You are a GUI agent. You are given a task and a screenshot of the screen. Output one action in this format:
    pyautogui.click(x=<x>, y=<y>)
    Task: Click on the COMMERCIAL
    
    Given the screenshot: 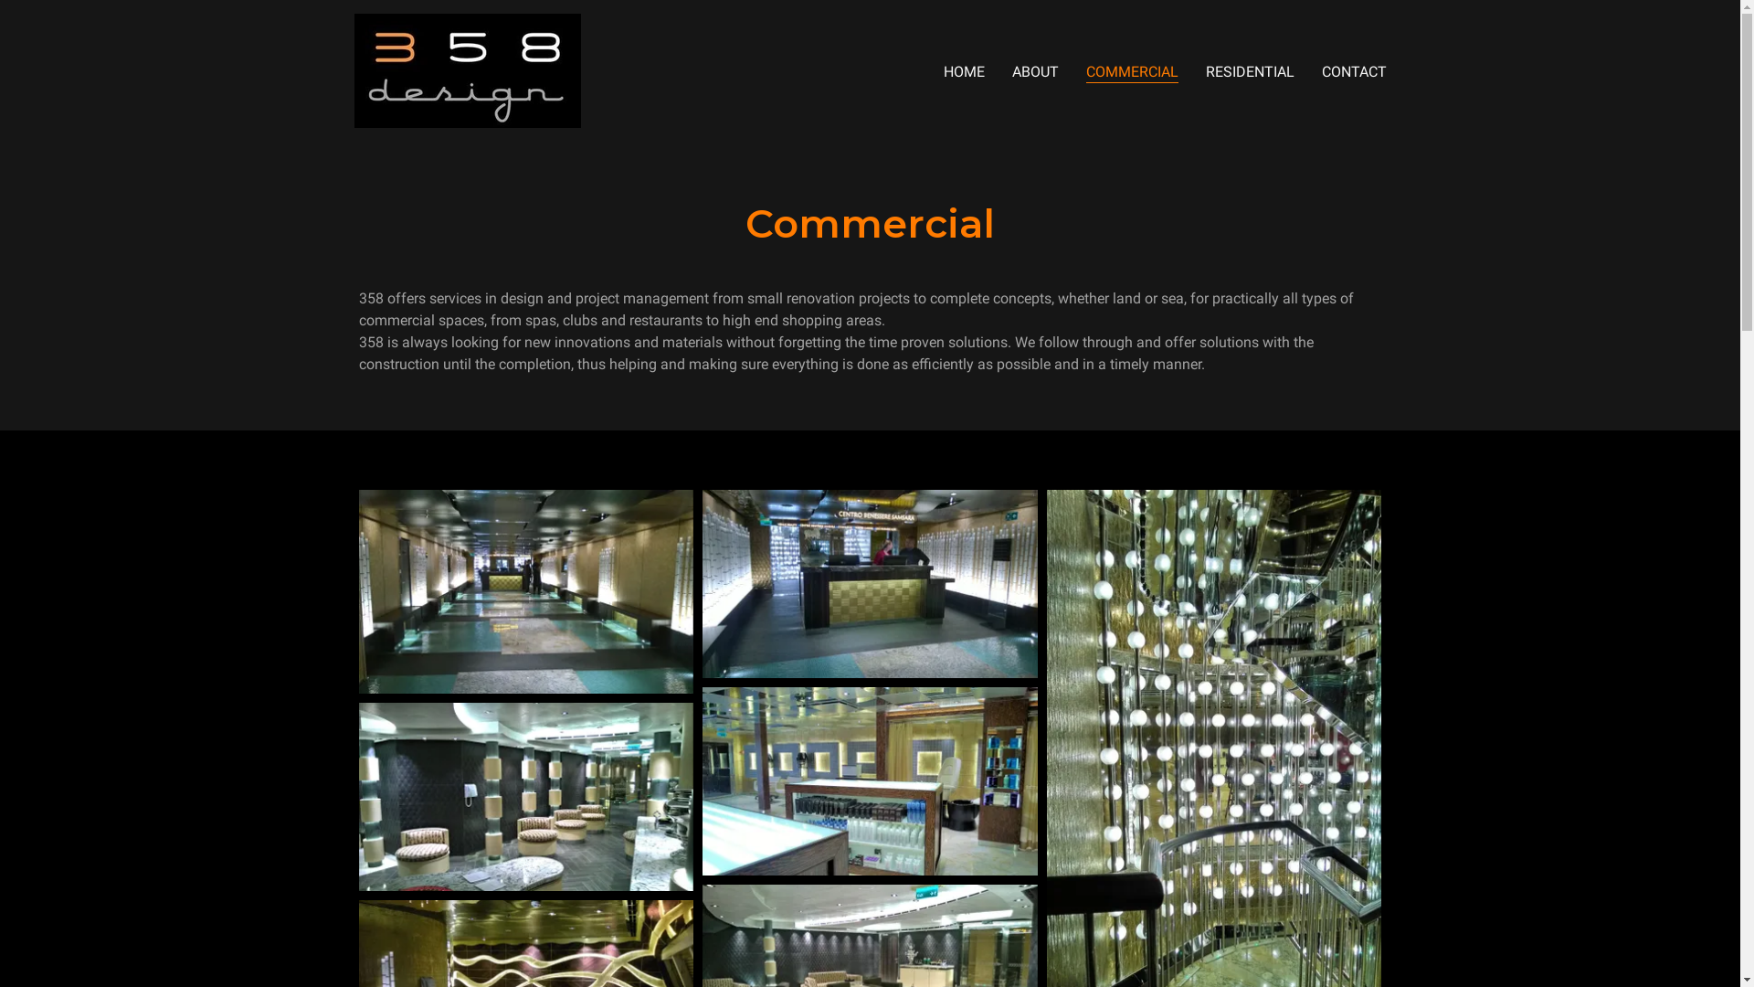 What is the action you would take?
    pyautogui.click(x=1131, y=73)
    